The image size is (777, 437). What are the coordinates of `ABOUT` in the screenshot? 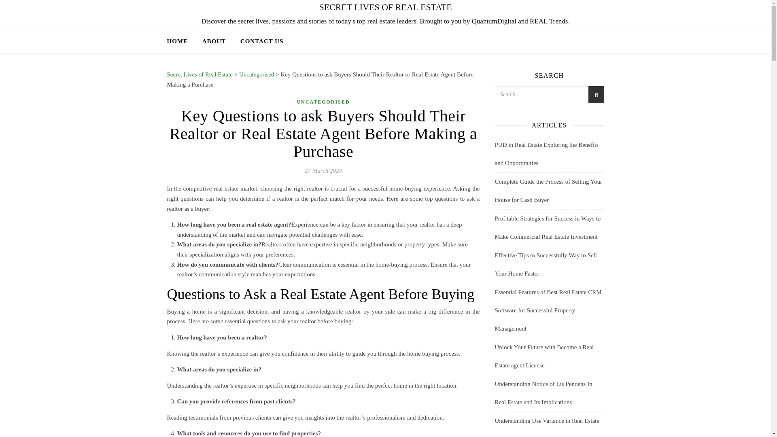 It's located at (214, 41).